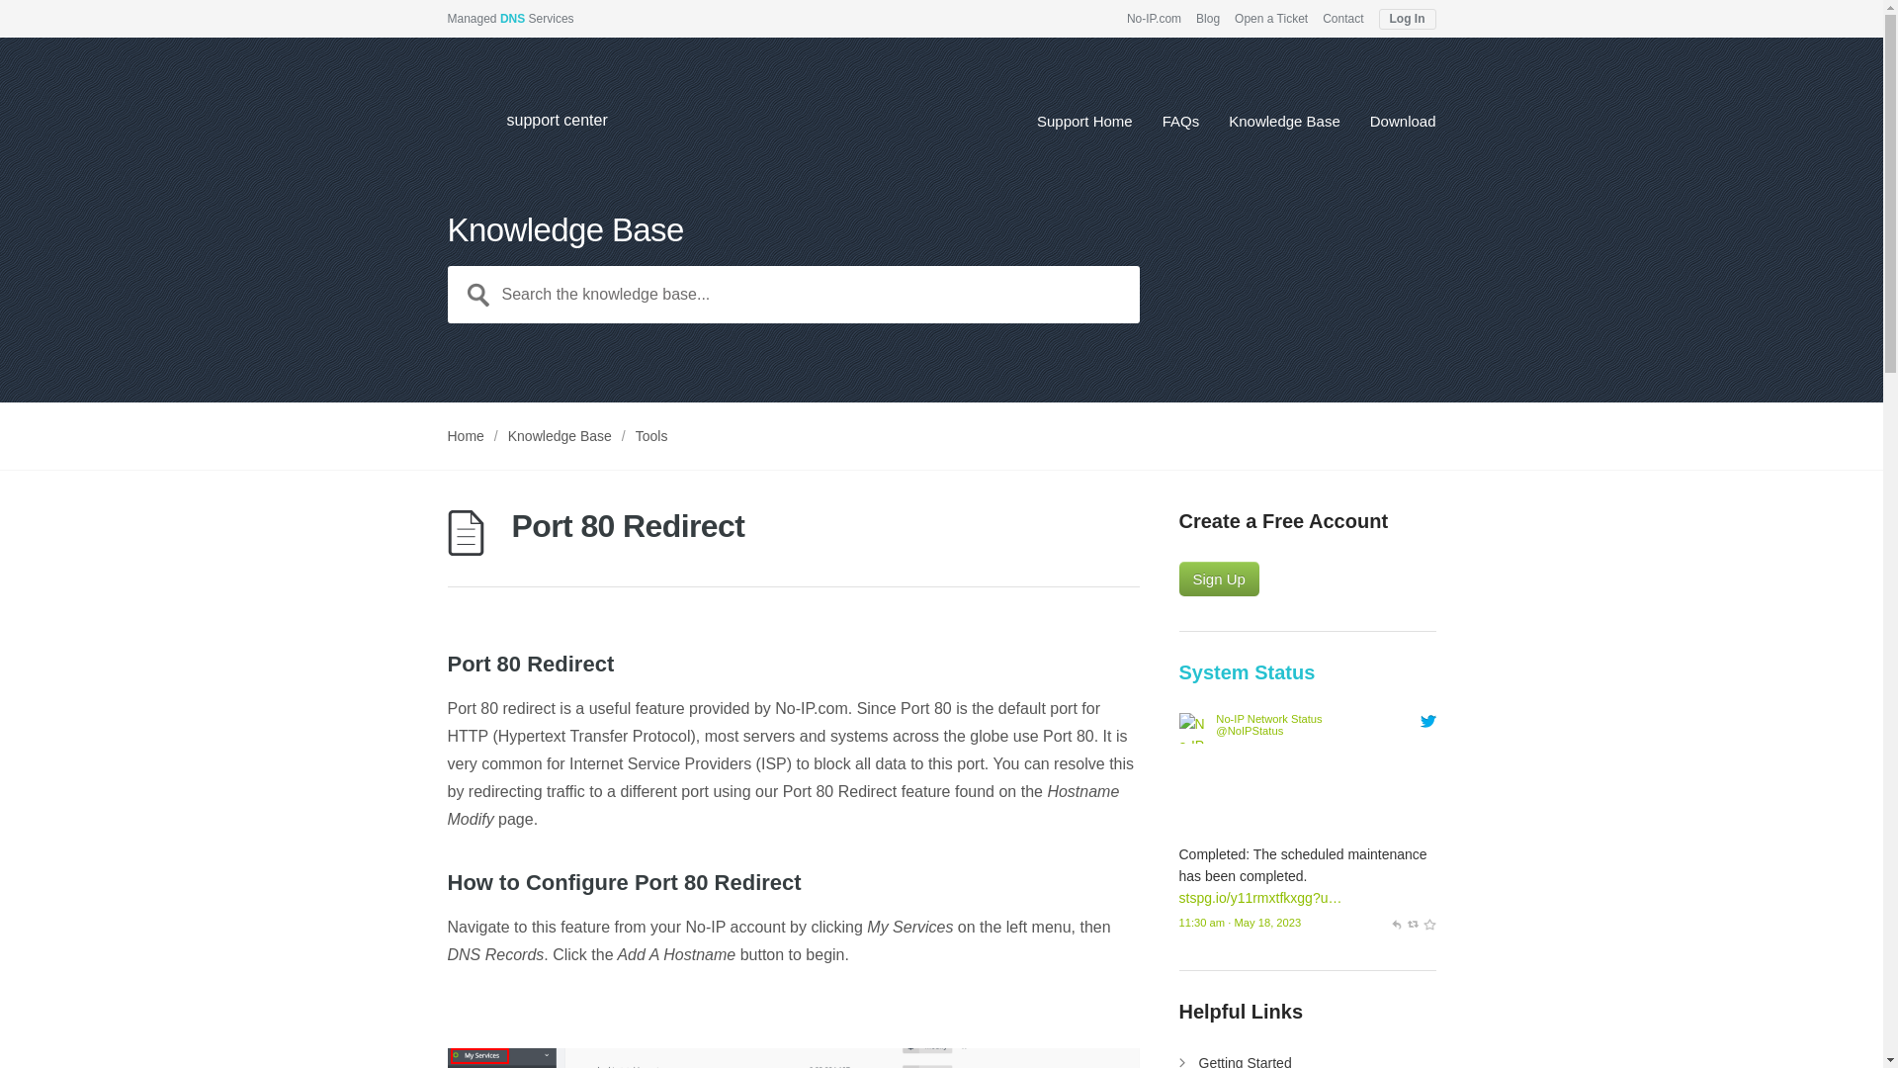  I want to click on Knowledge Base, so click(1283, 128).